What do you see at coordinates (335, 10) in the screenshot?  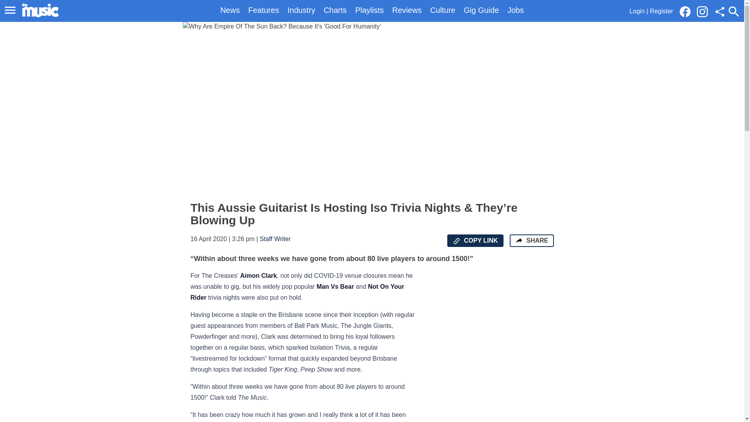 I see `Charts` at bounding box center [335, 10].